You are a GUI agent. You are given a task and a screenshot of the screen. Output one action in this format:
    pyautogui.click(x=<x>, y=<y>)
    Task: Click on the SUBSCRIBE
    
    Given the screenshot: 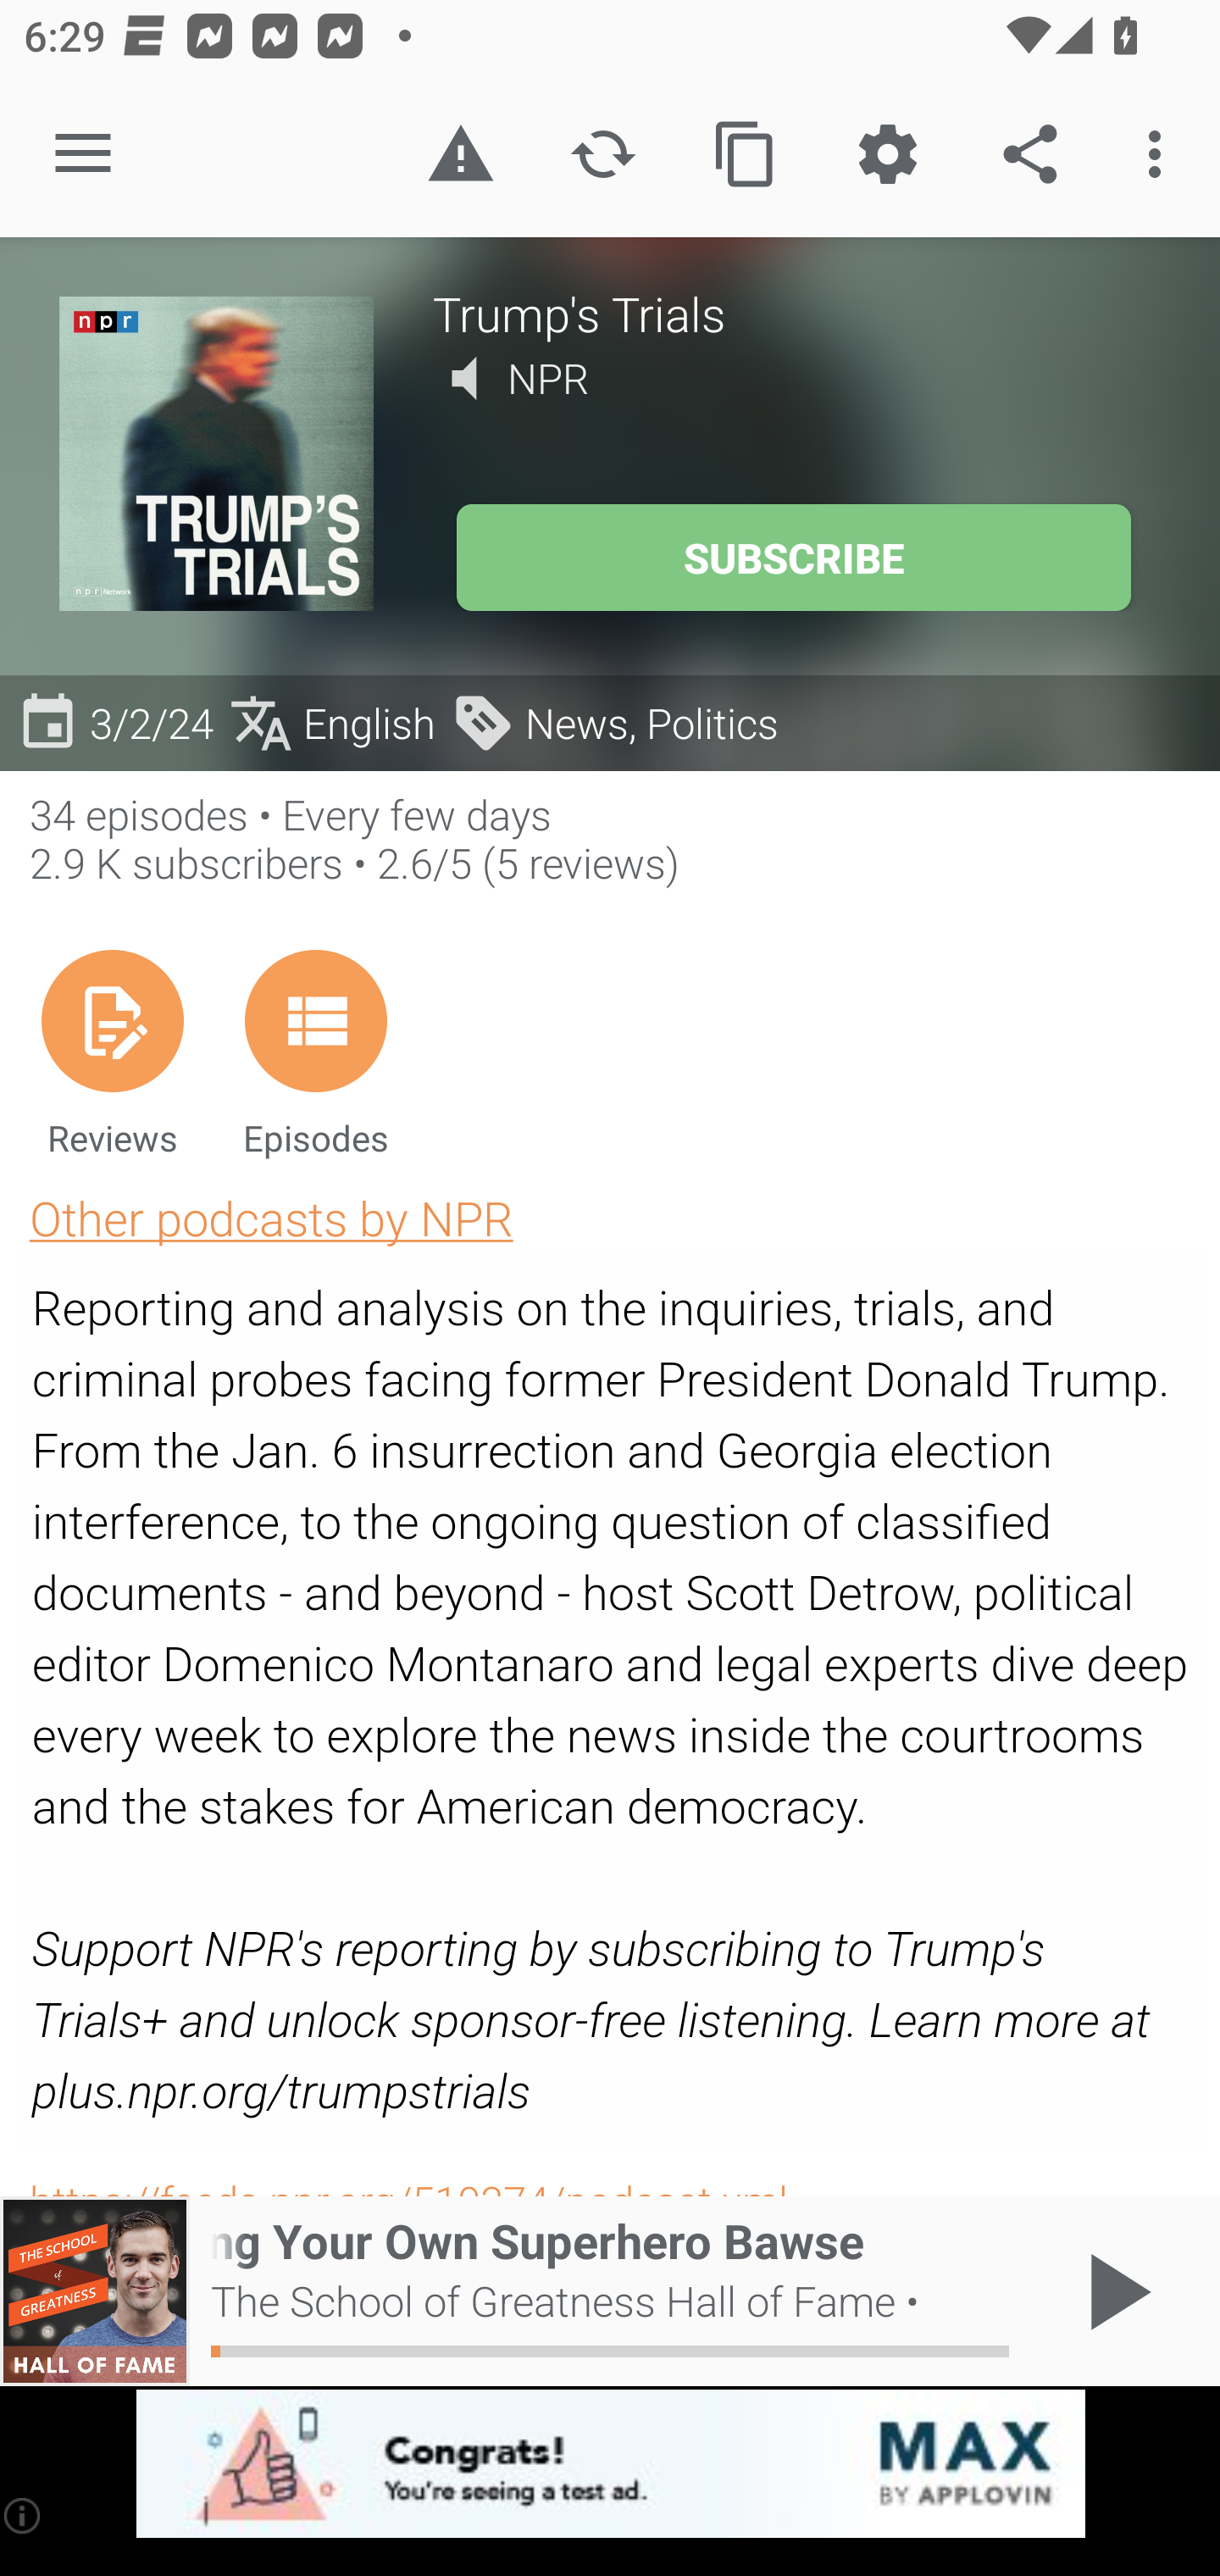 What is the action you would take?
    pyautogui.click(x=793, y=558)
    